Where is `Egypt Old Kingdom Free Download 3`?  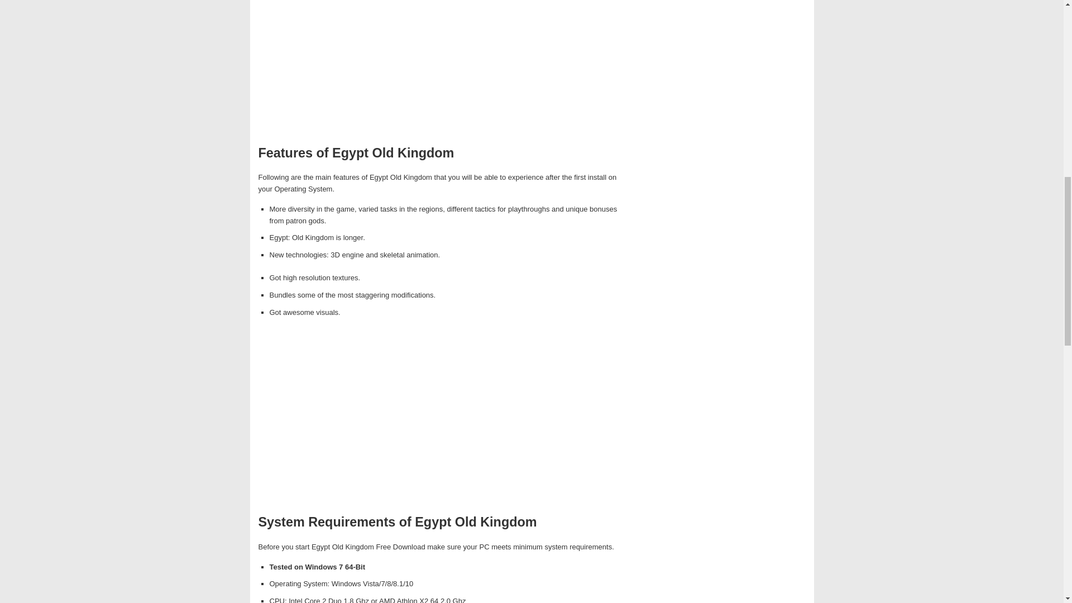
Egypt Old Kingdom Free Download 3 is located at coordinates (442, 416).